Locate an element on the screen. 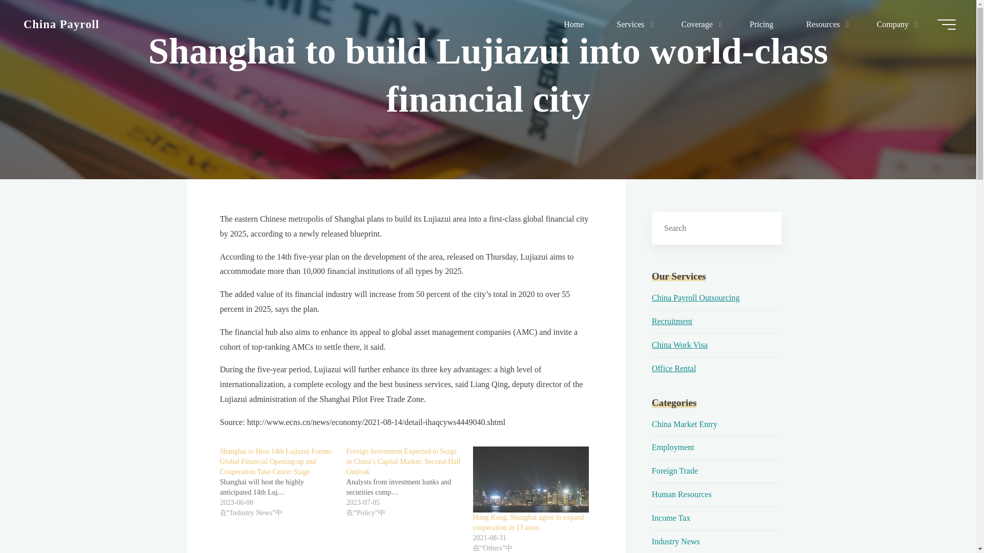 The image size is (984, 553). Read more is located at coordinates (488, 115).